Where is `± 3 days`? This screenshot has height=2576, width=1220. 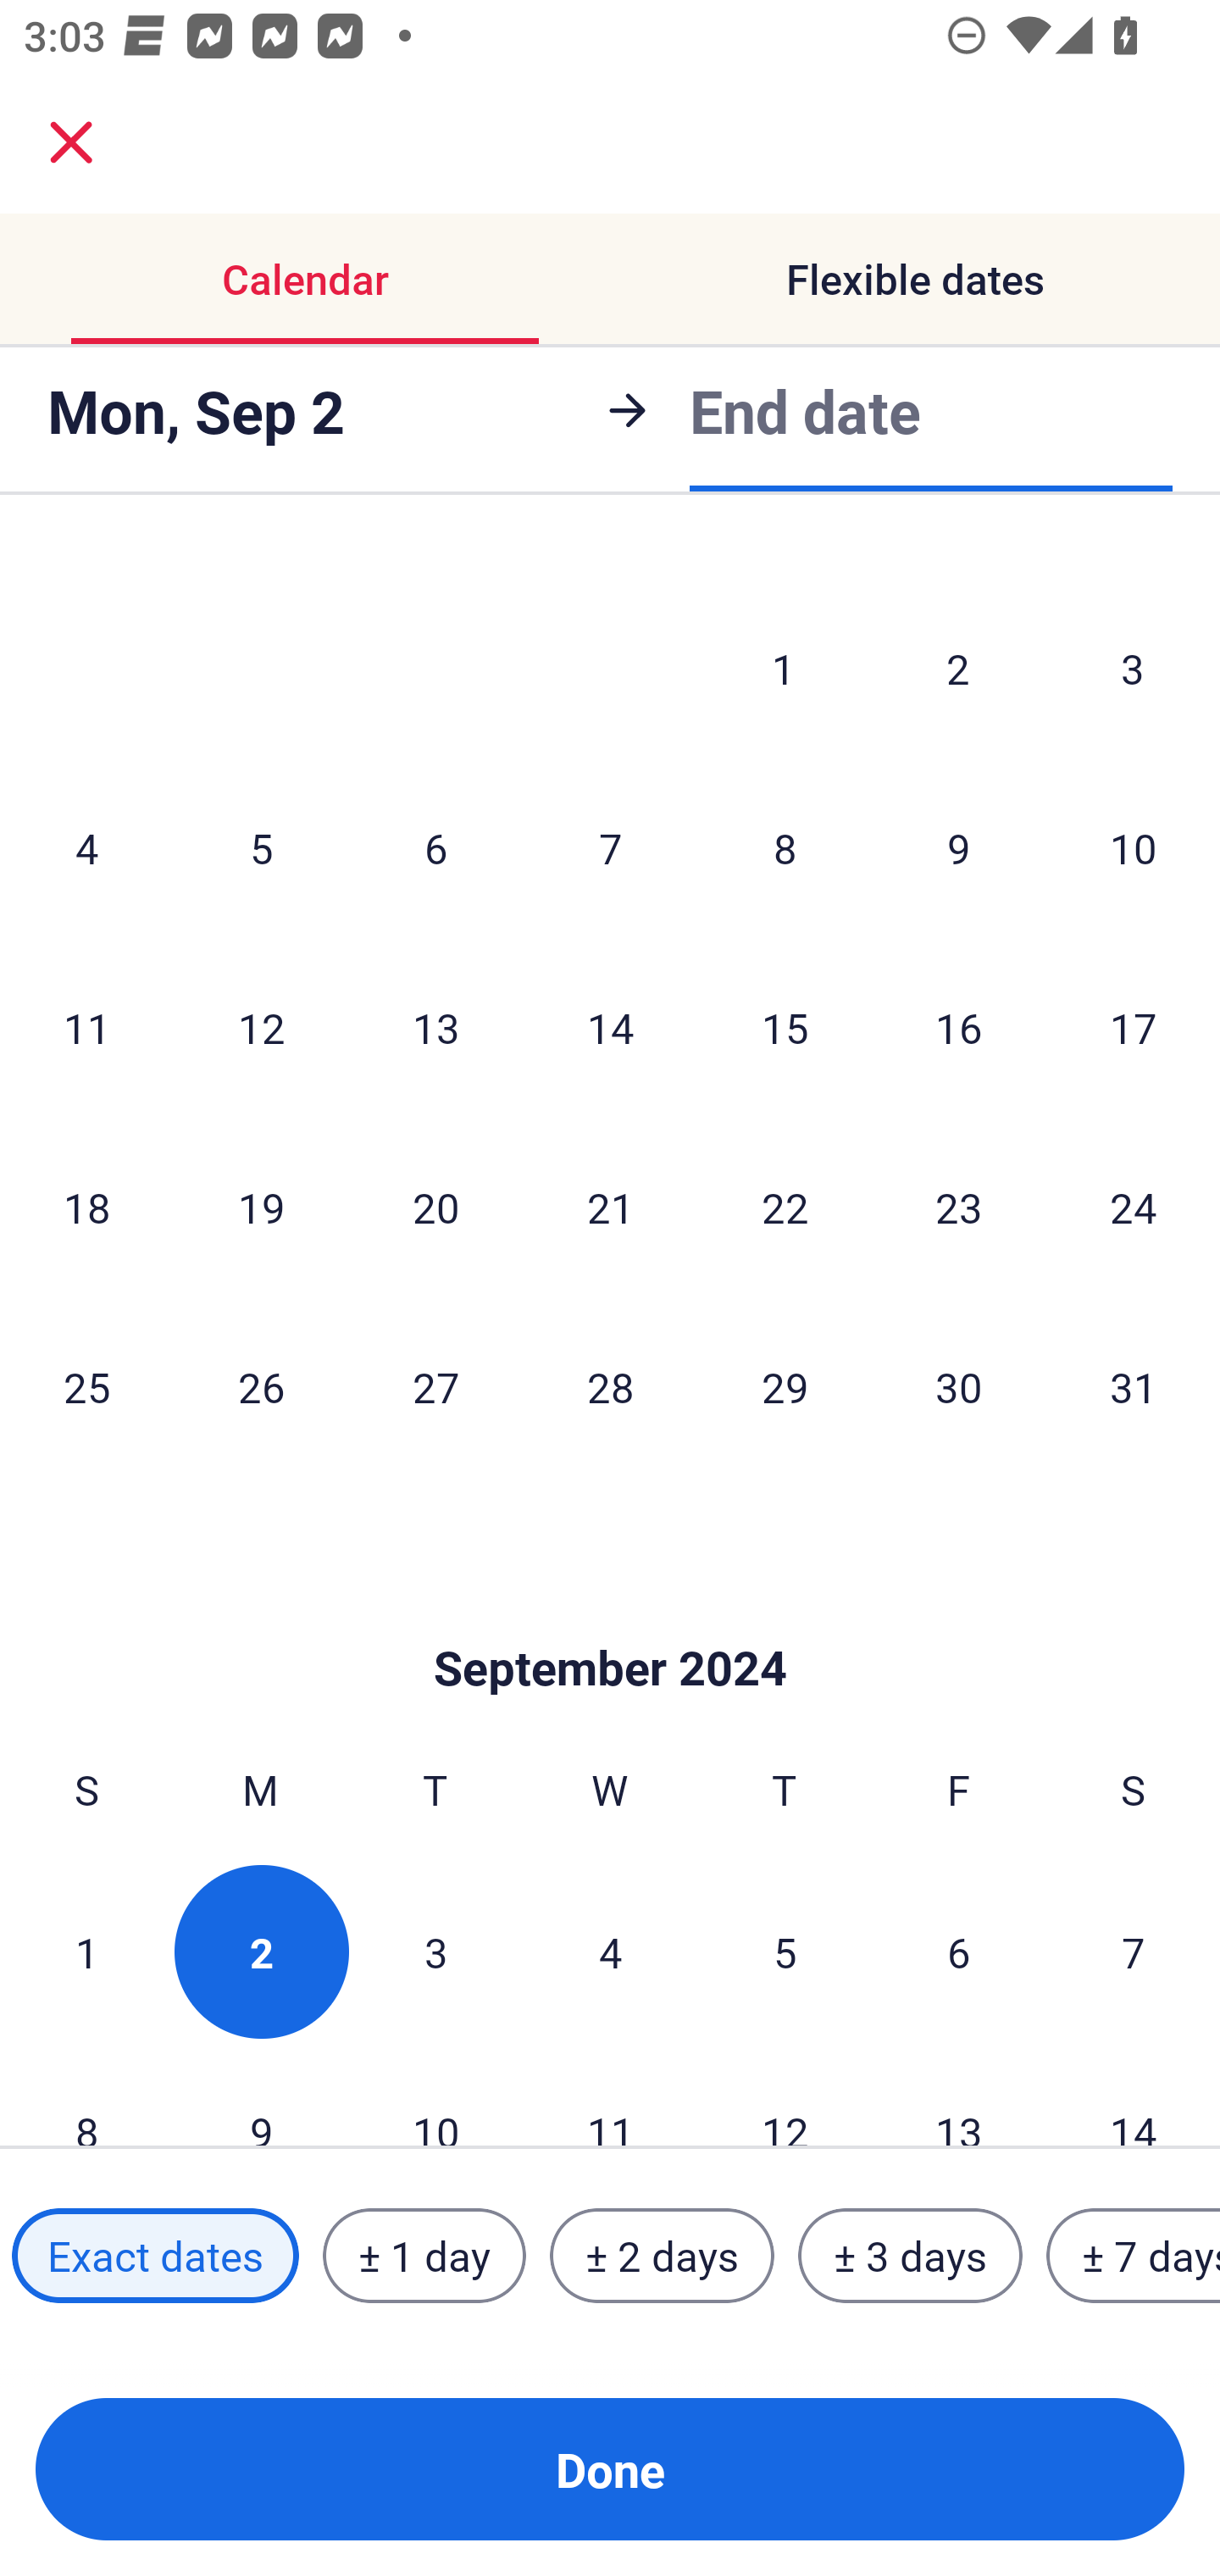 ± 3 days is located at coordinates (910, 2255).